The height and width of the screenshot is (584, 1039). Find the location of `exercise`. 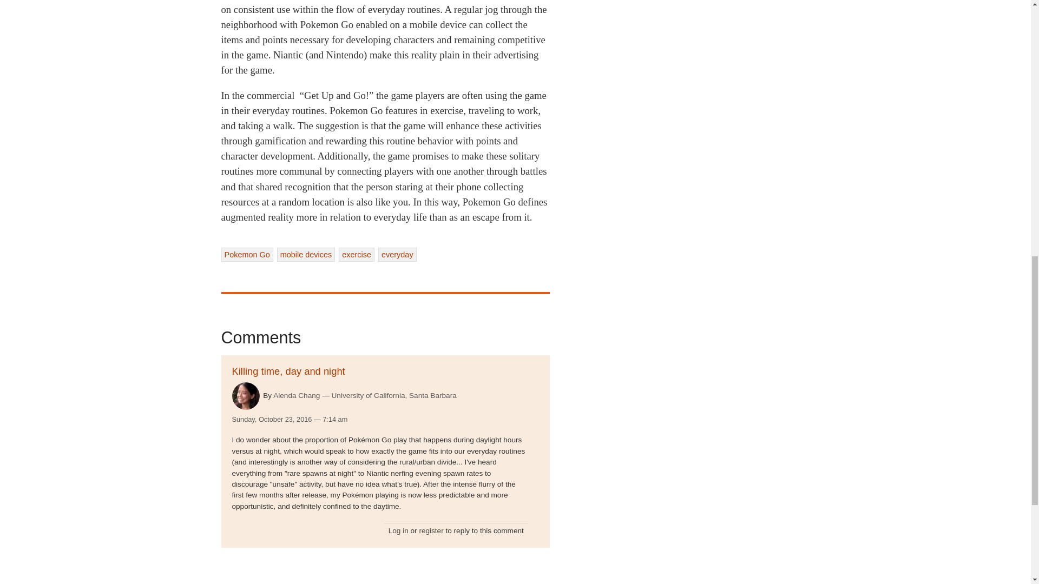

exercise is located at coordinates (356, 254).